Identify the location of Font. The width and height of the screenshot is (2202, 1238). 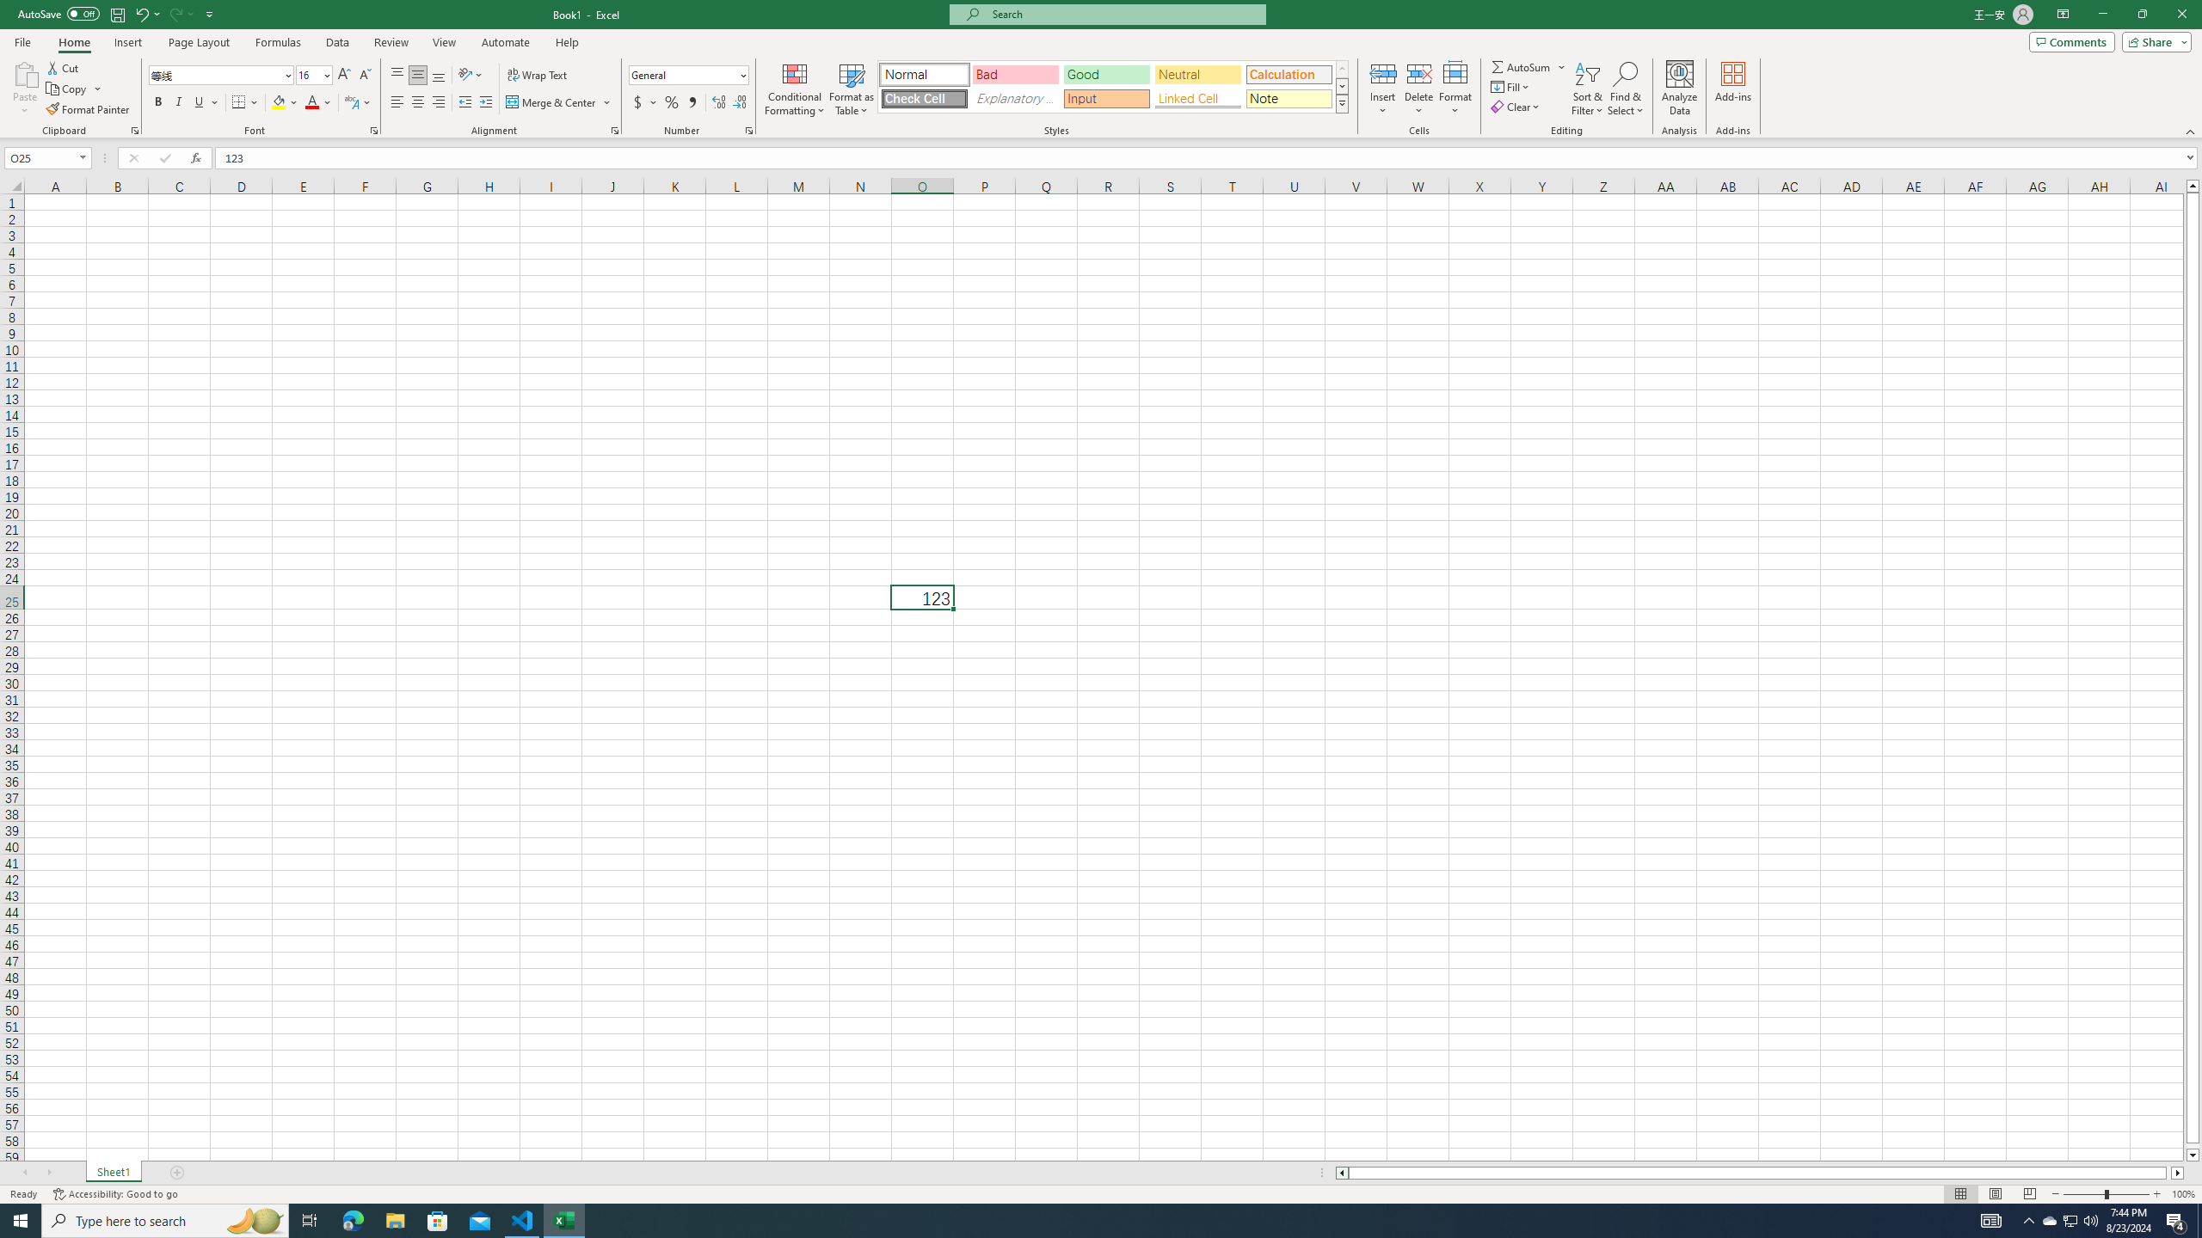
(215, 74).